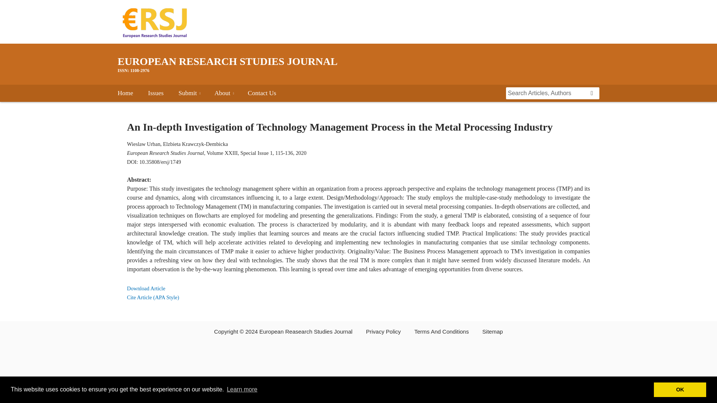  What do you see at coordinates (383, 331) in the screenshot?
I see `Privacy Policy` at bounding box center [383, 331].